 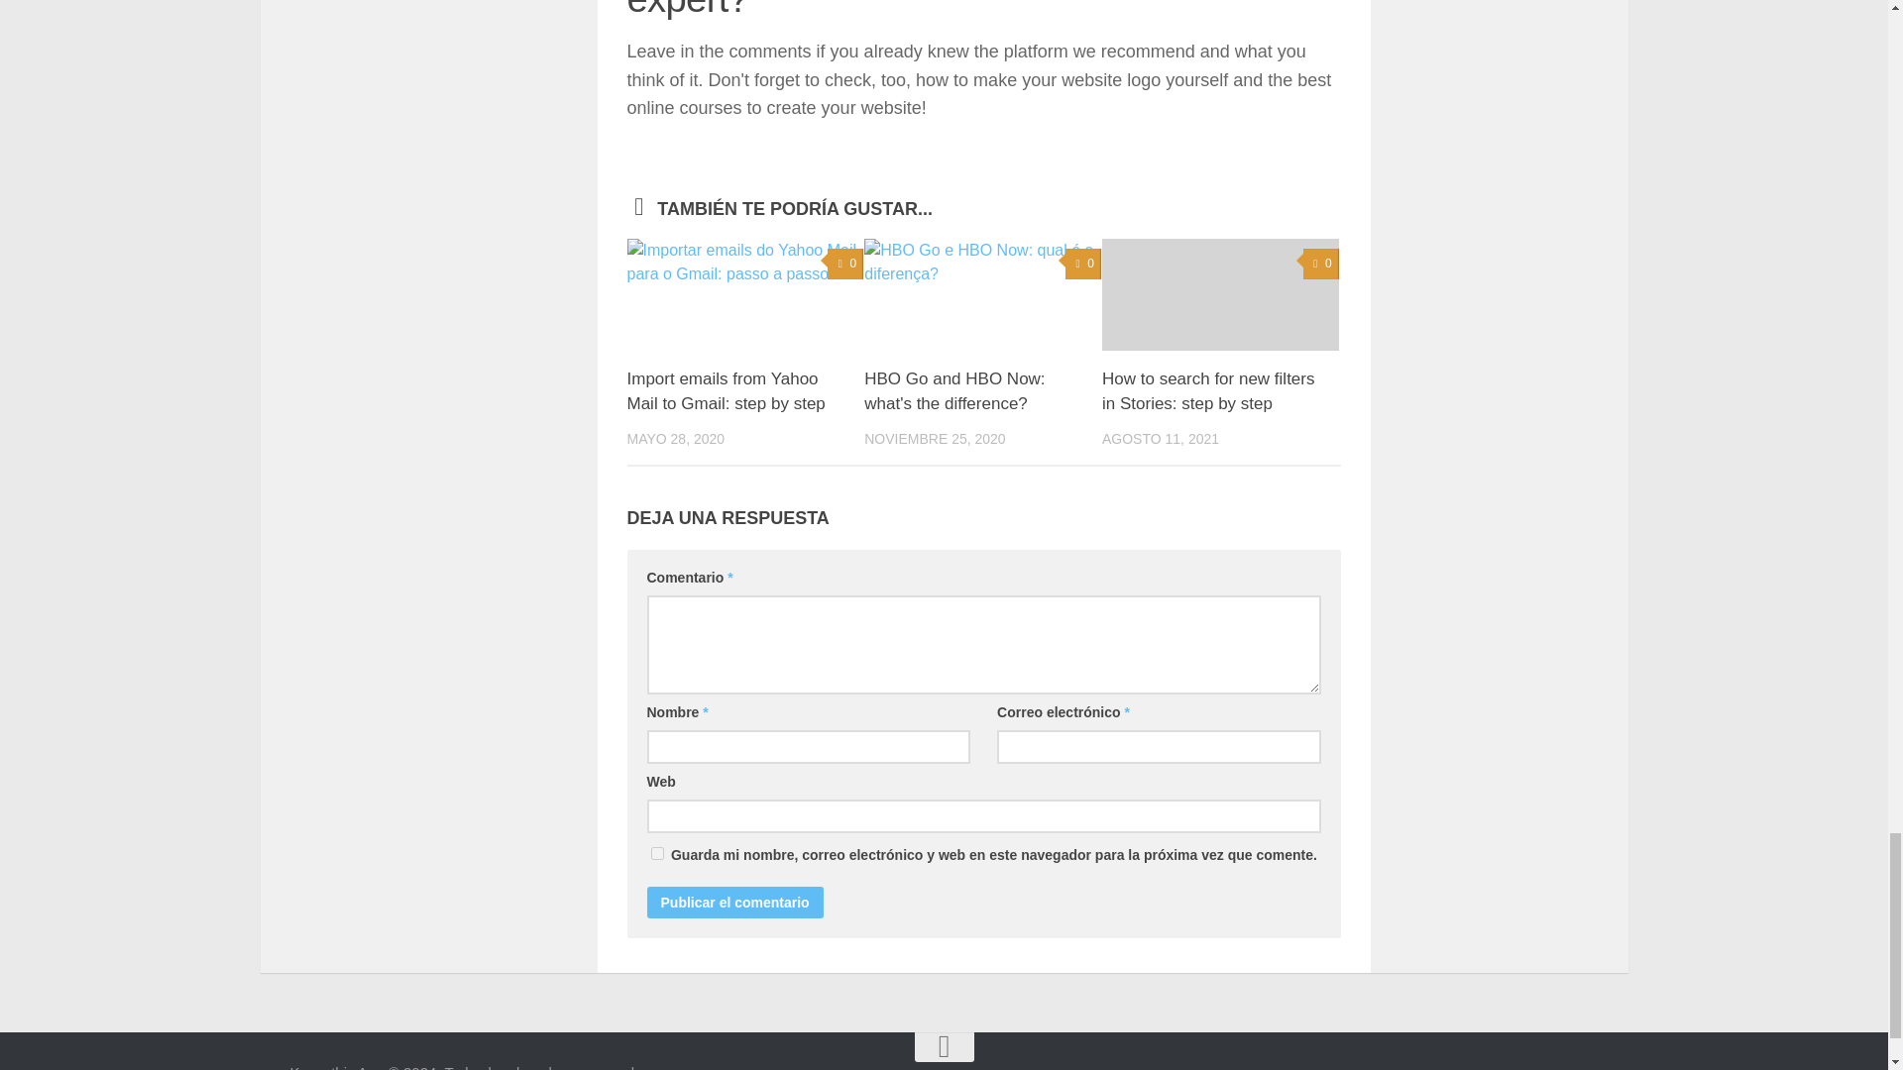 What do you see at coordinates (1321, 264) in the screenshot?
I see `0` at bounding box center [1321, 264].